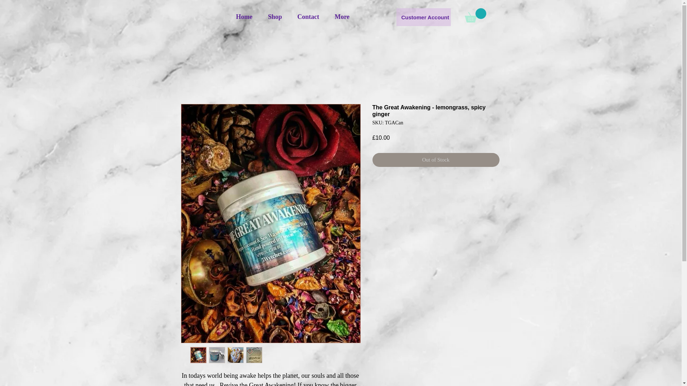 The image size is (687, 386). Describe the element at coordinates (308, 17) in the screenshot. I see `Contact` at that location.